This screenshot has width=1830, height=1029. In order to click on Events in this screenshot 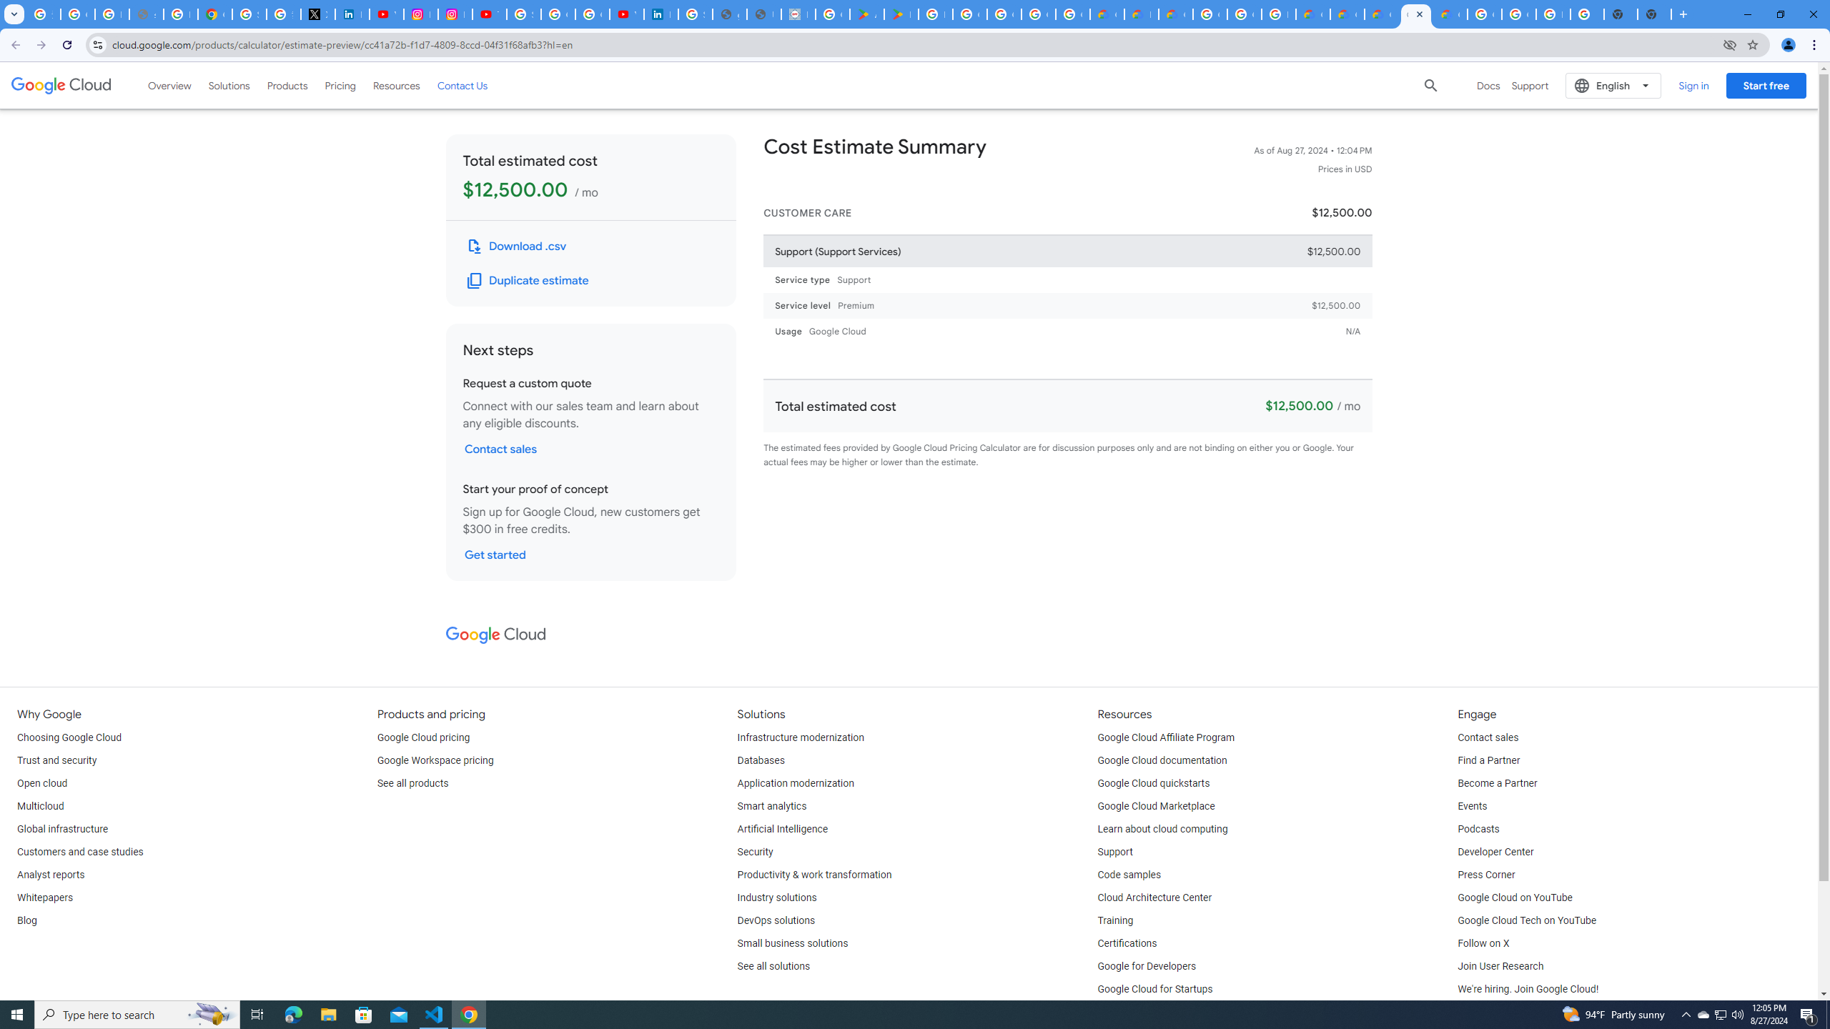, I will do `click(1472, 806)`.